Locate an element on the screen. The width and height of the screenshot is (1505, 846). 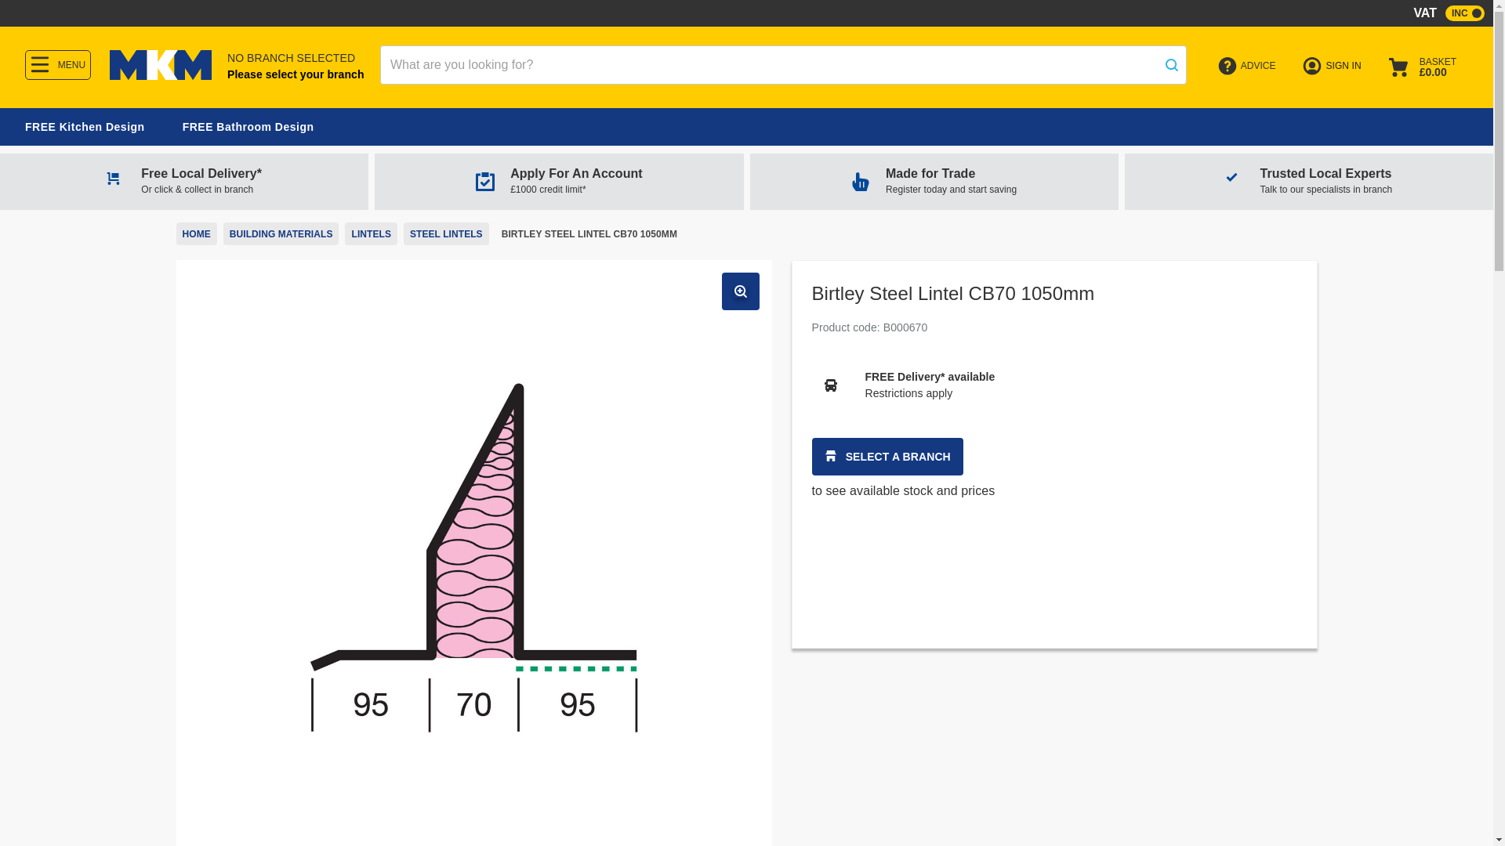
MKM Logo is located at coordinates (161, 64).